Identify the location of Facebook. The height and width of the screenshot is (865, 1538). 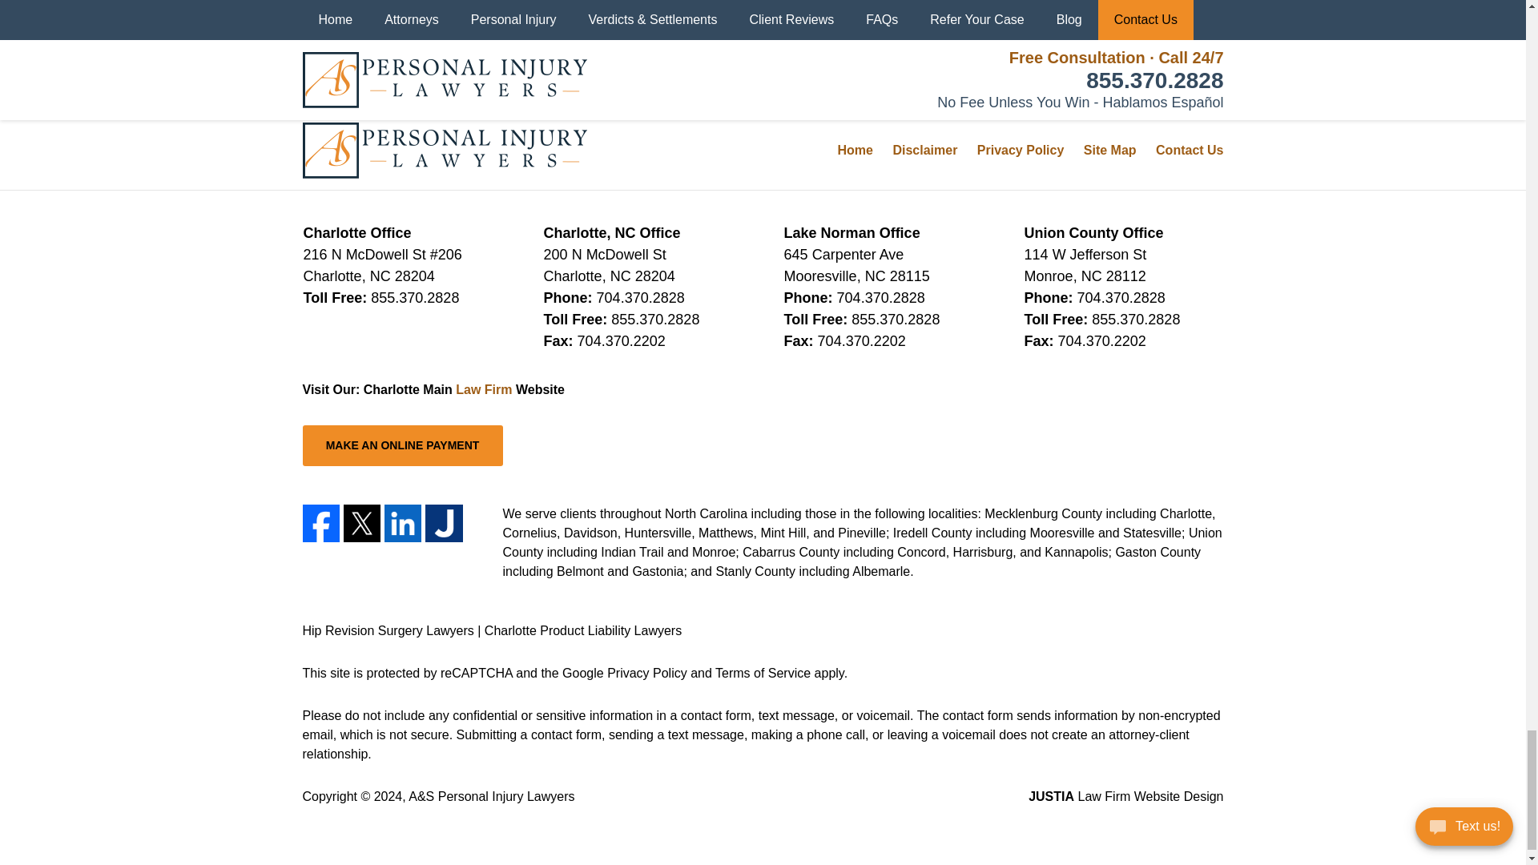
(321, 522).